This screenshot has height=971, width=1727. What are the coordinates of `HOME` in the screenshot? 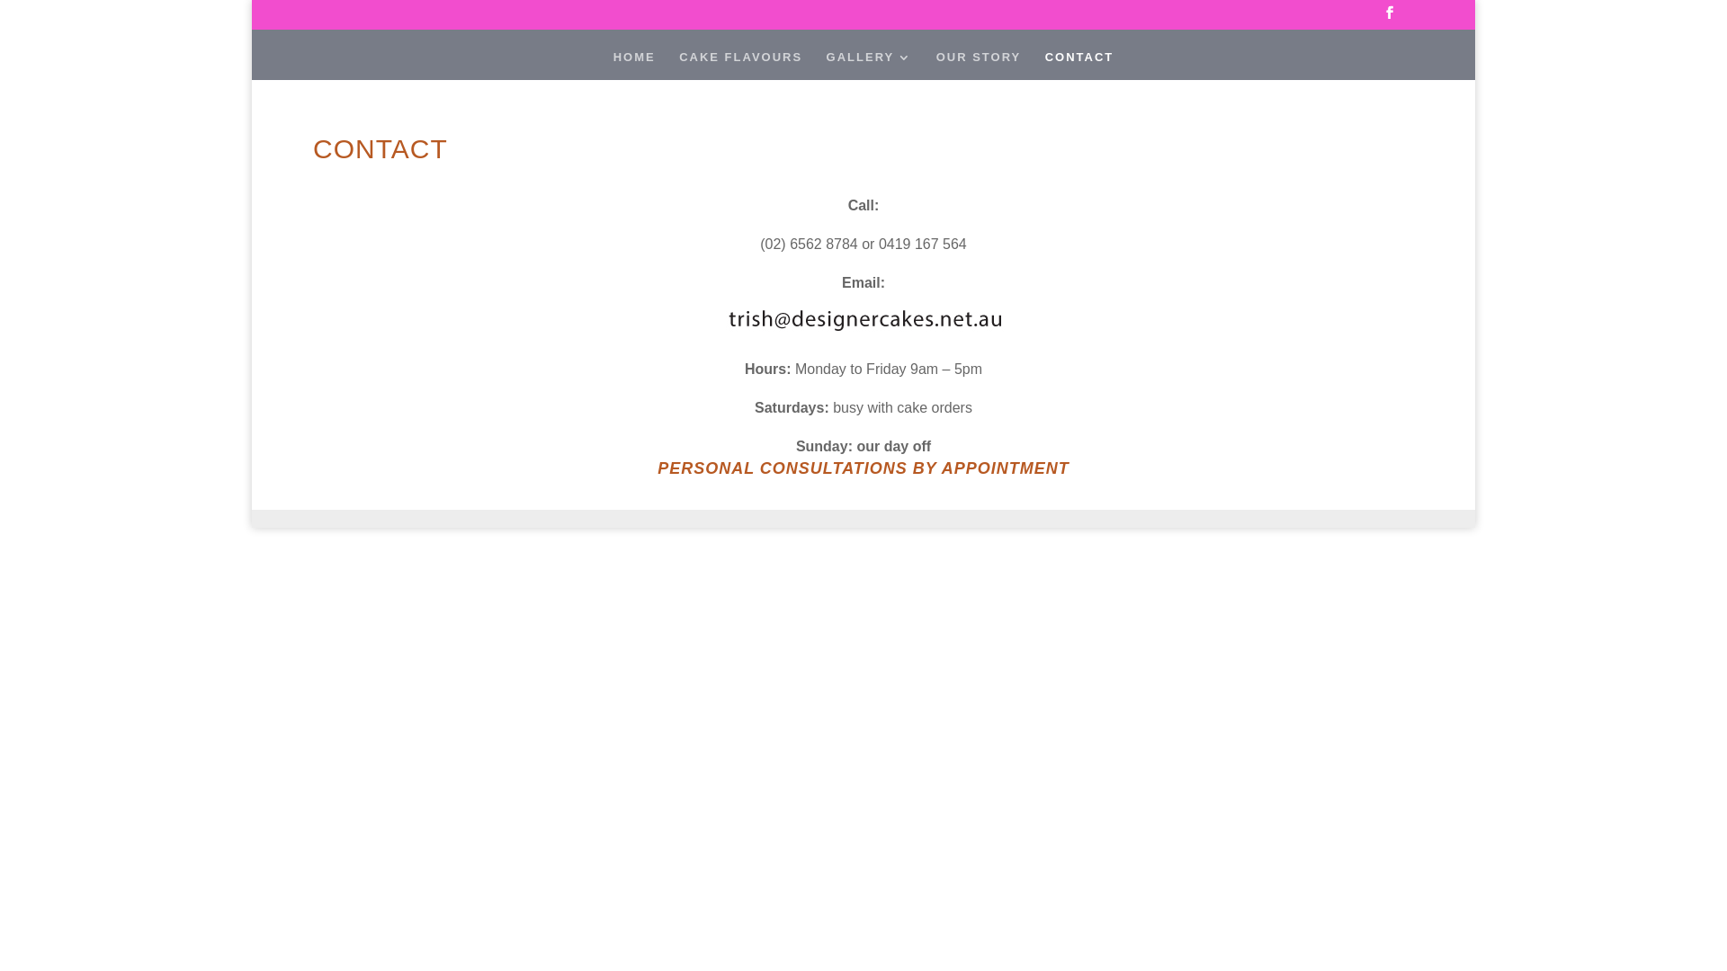 It's located at (635, 65).